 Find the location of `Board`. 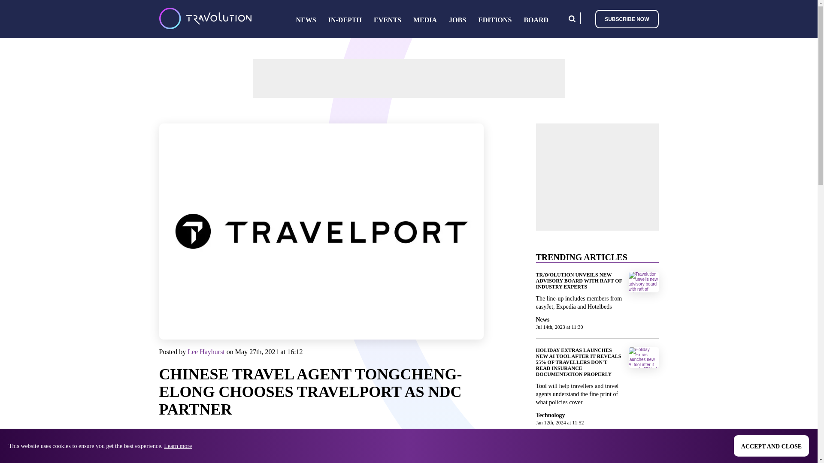

Board is located at coordinates (536, 20).